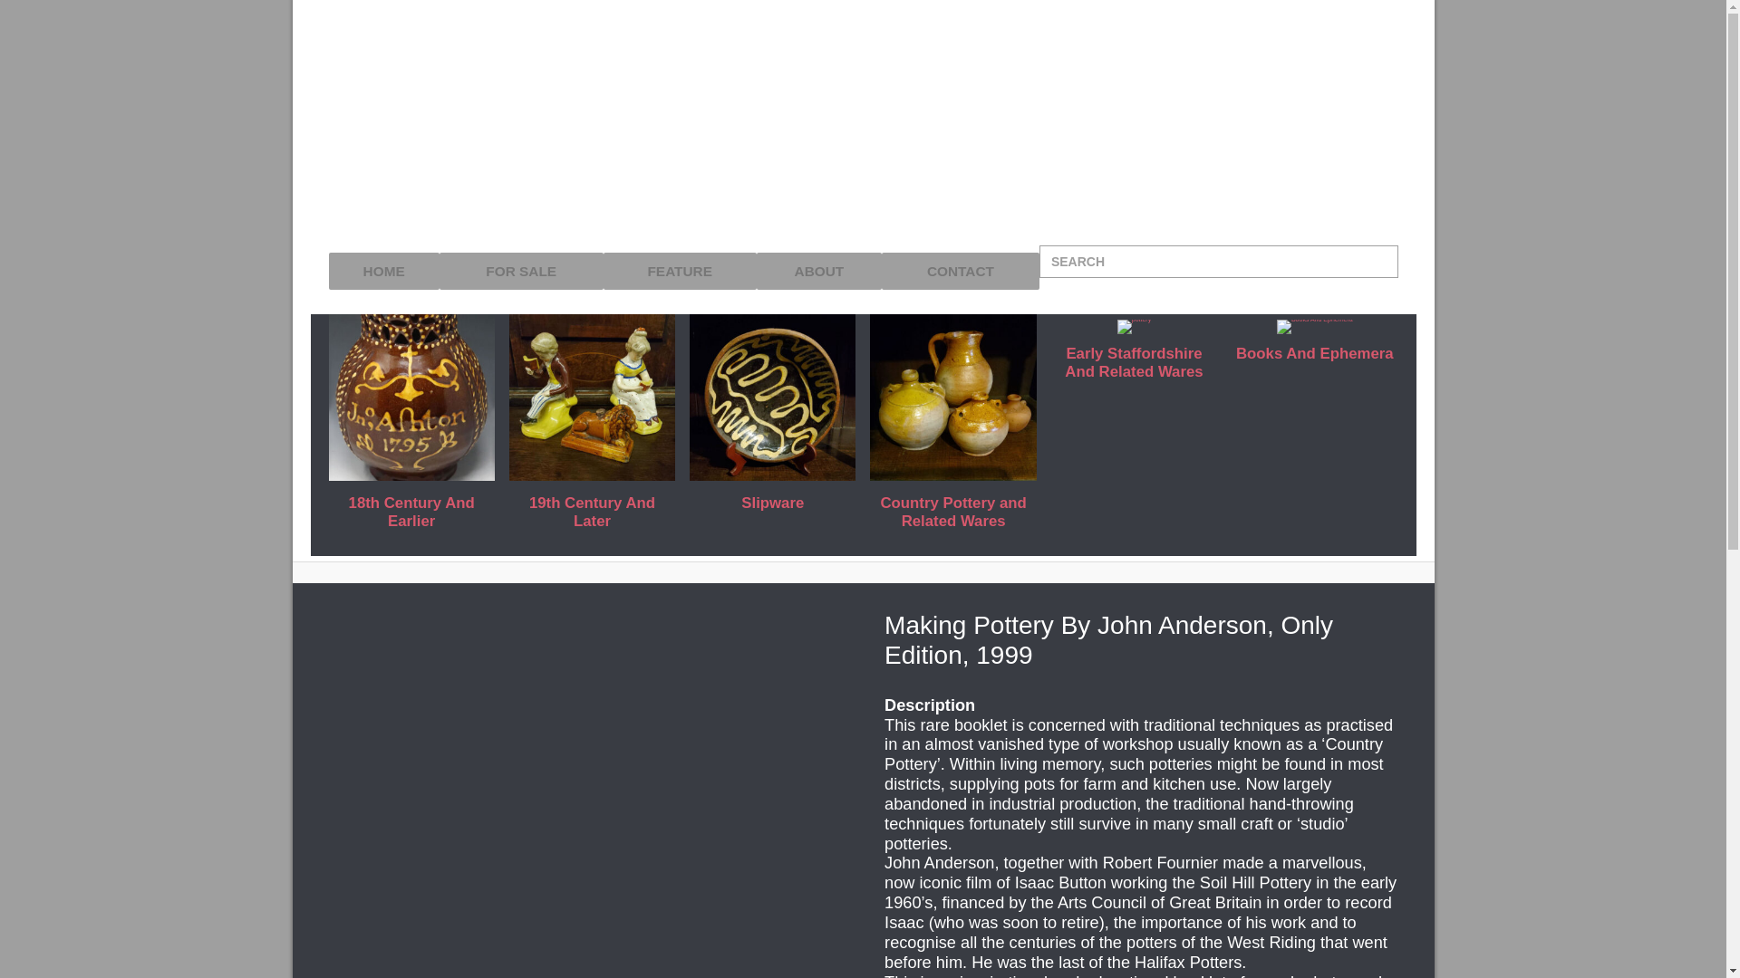 The image size is (1740, 978). Describe the element at coordinates (1314, 343) in the screenshot. I see `Books And Ephemera` at that location.